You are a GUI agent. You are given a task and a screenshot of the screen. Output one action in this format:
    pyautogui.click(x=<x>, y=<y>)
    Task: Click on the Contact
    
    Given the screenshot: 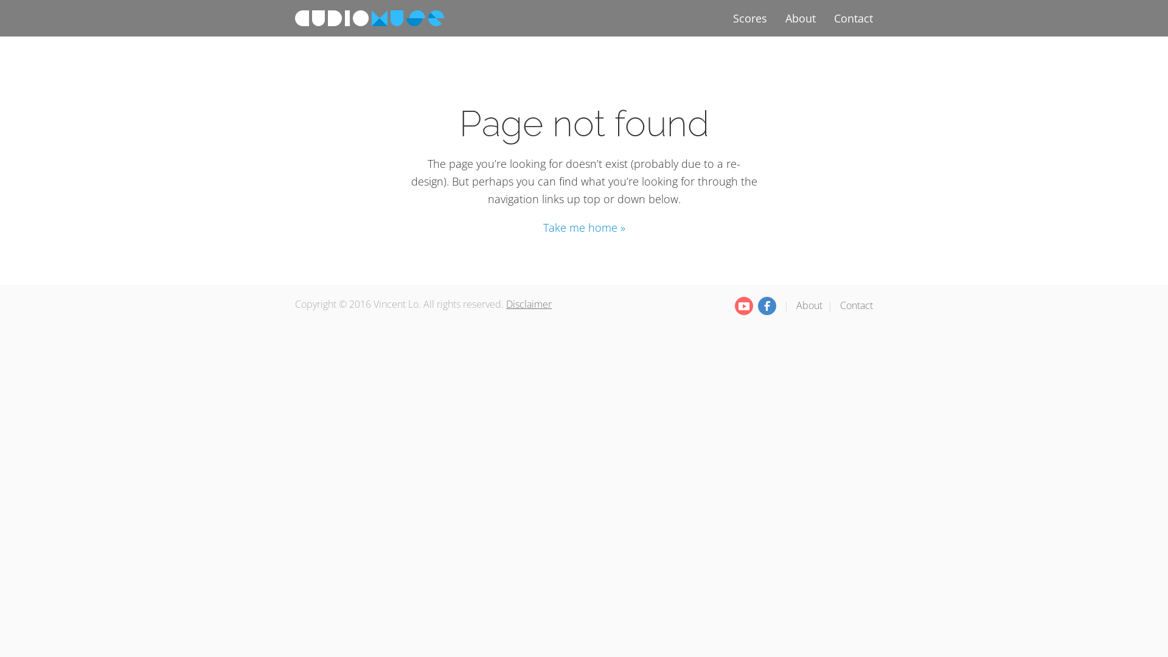 What is the action you would take?
    pyautogui.click(x=853, y=18)
    